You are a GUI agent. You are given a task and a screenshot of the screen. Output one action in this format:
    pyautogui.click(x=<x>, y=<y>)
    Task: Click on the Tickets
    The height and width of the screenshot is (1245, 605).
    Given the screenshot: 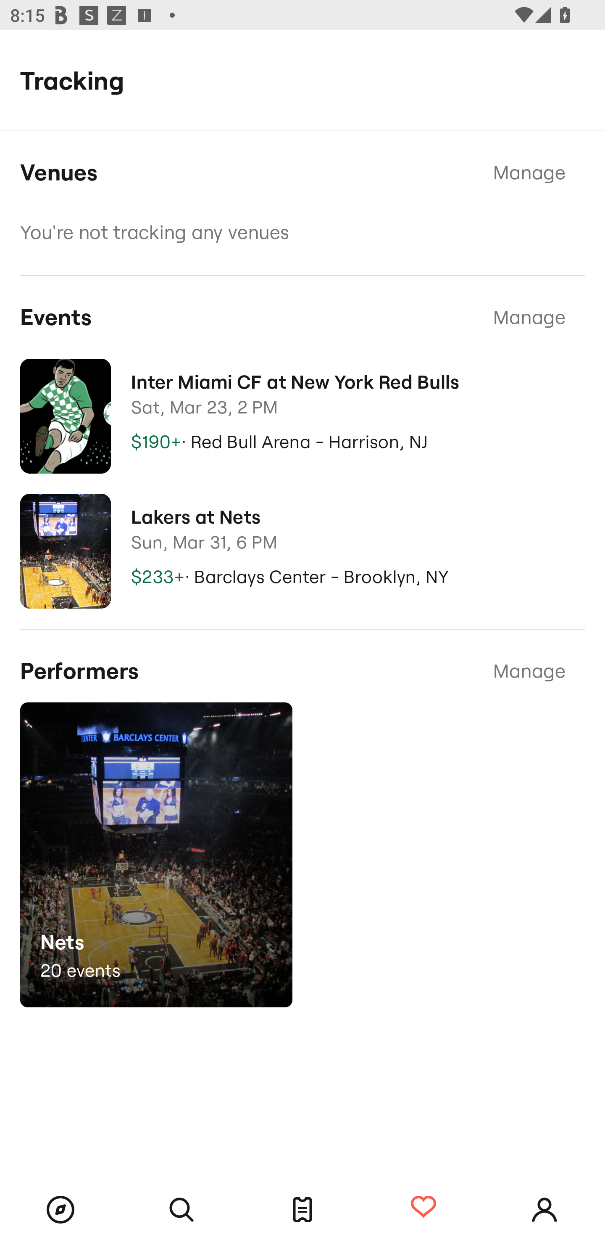 What is the action you would take?
    pyautogui.click(x=302, y=1210)
    